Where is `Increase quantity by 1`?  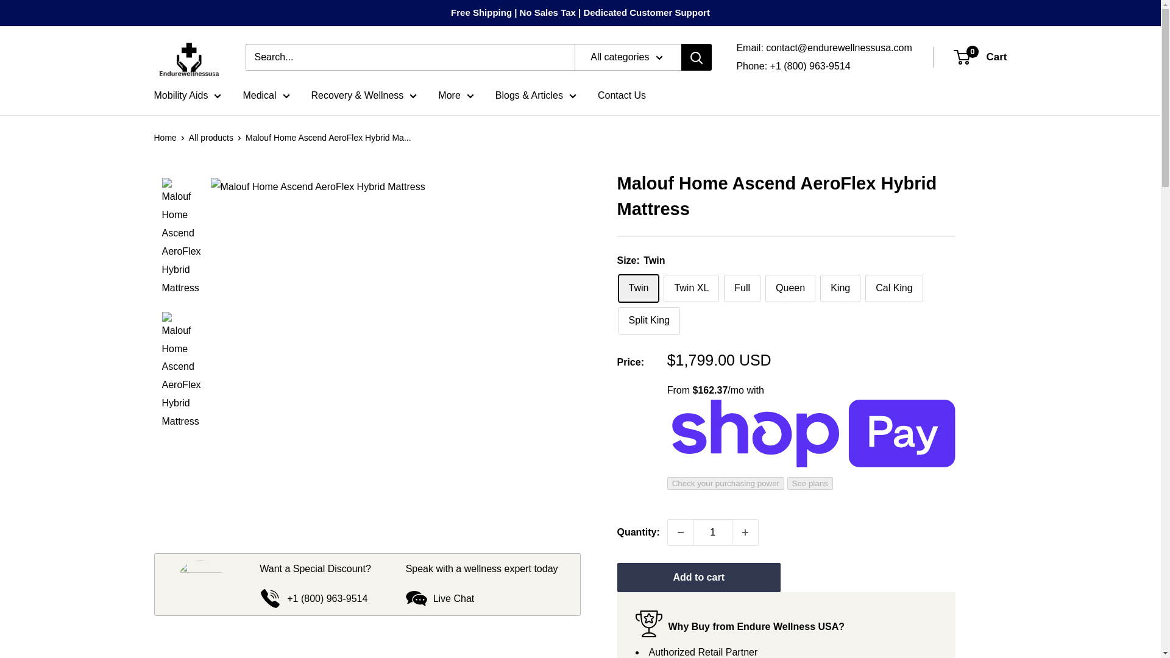 Increase quantity by 1 is located at coordinates (745, 532).